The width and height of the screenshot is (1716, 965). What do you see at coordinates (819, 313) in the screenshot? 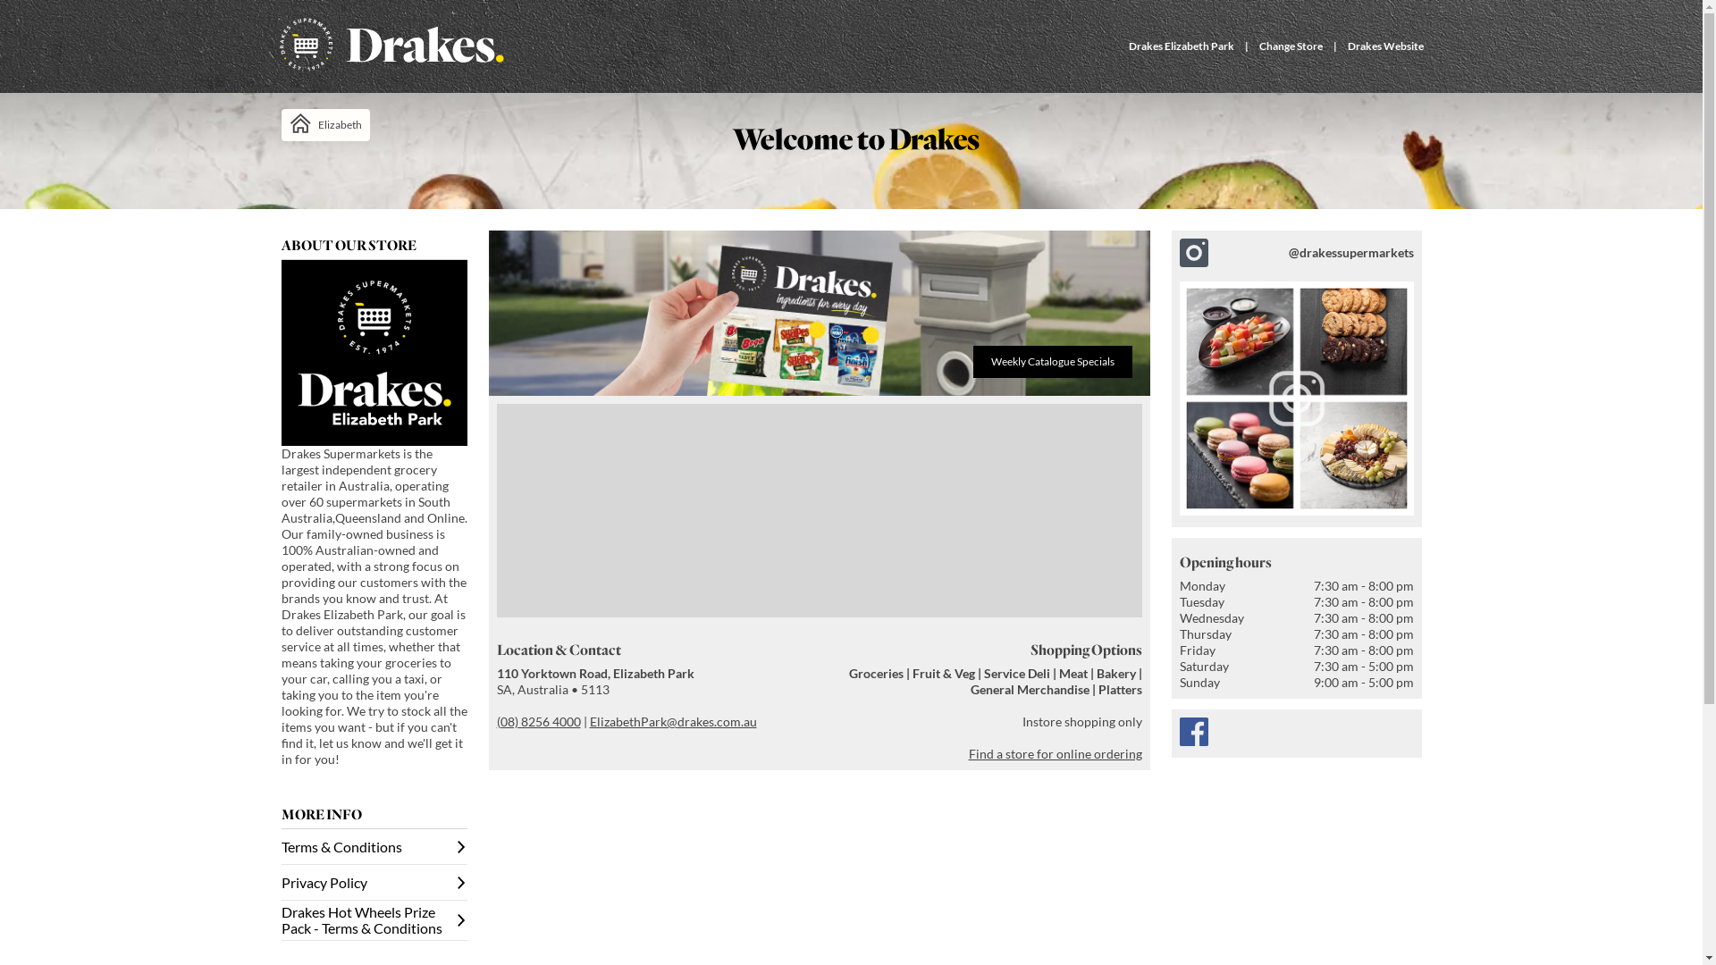
I see `Weekly Catalogue Specials` at bounding box center [819, 313].